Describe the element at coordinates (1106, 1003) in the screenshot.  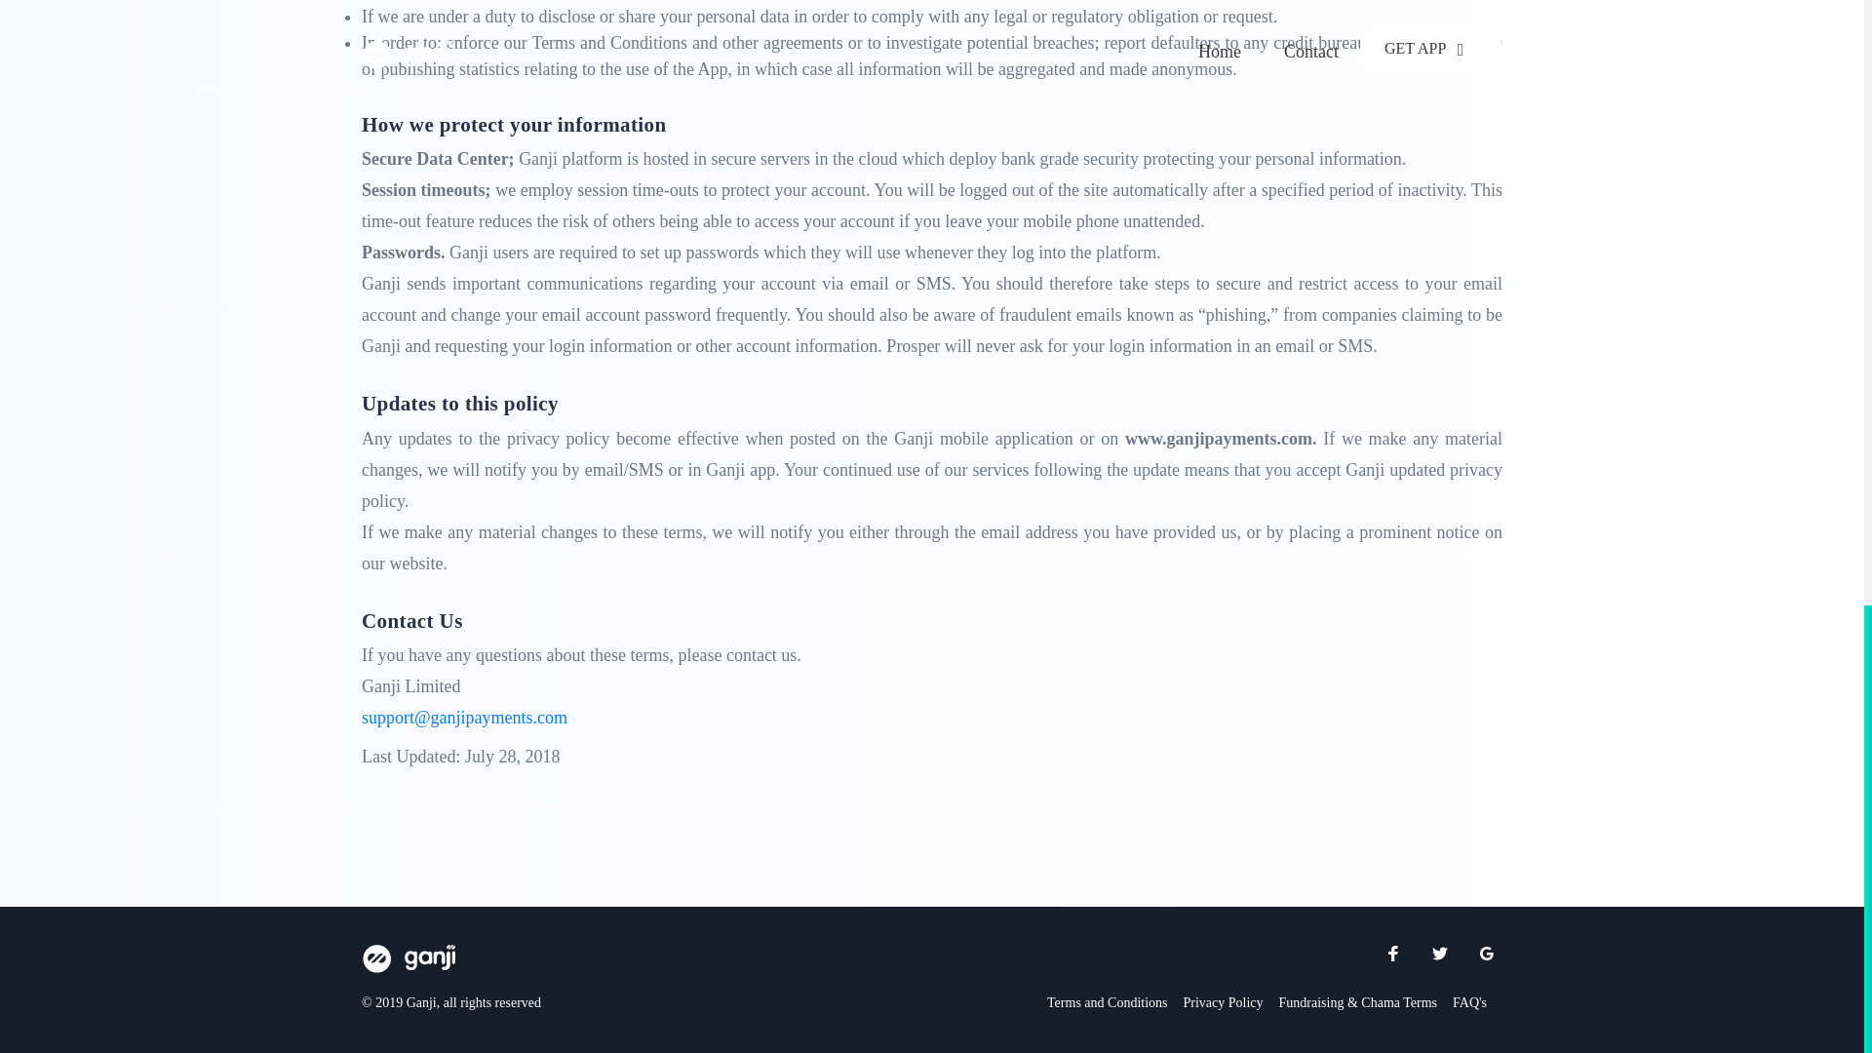
I see `Terms and Conditions` at that location.